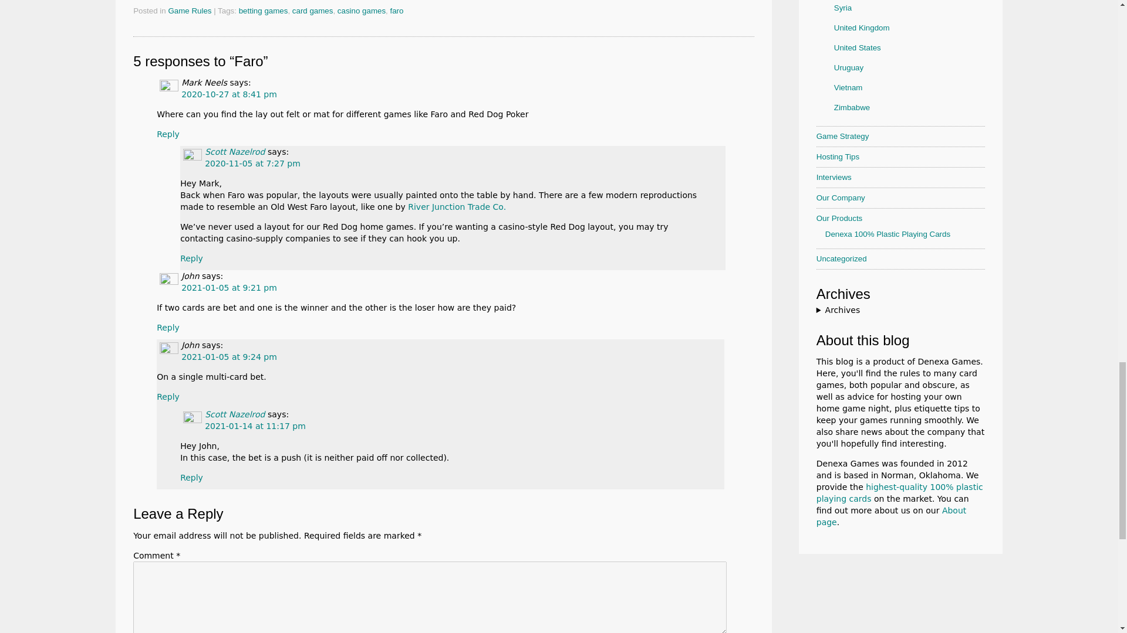 Image resolution: width=1127 pixels, height=633 pixels. I want to click on 2021-01-14 at 11:17 pm, so click(255, 426).